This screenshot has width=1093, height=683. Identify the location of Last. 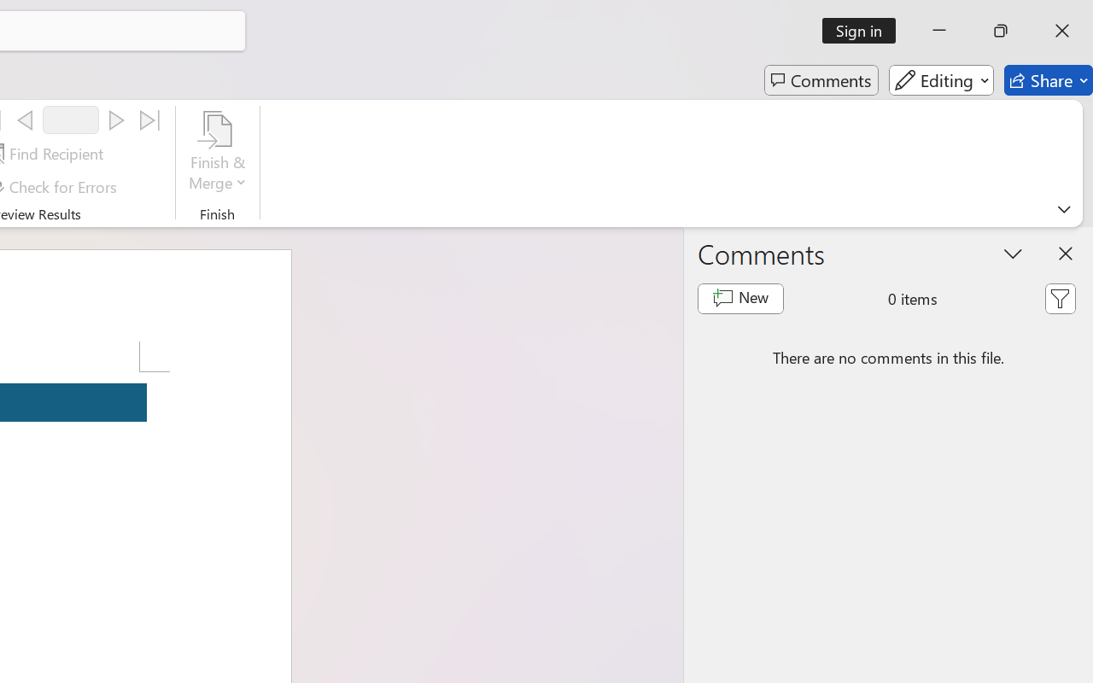
(150, 120).